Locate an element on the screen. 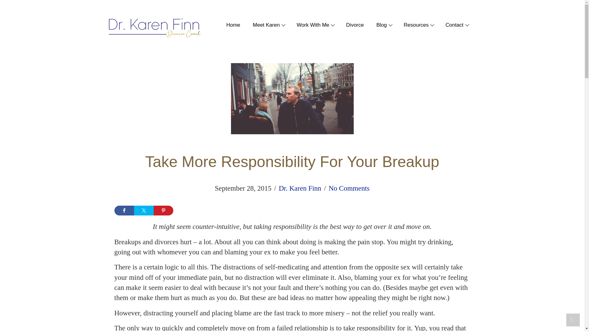 The width and height of the screenshot is (589, 331). Divorce is located at coordinates (352, 25).